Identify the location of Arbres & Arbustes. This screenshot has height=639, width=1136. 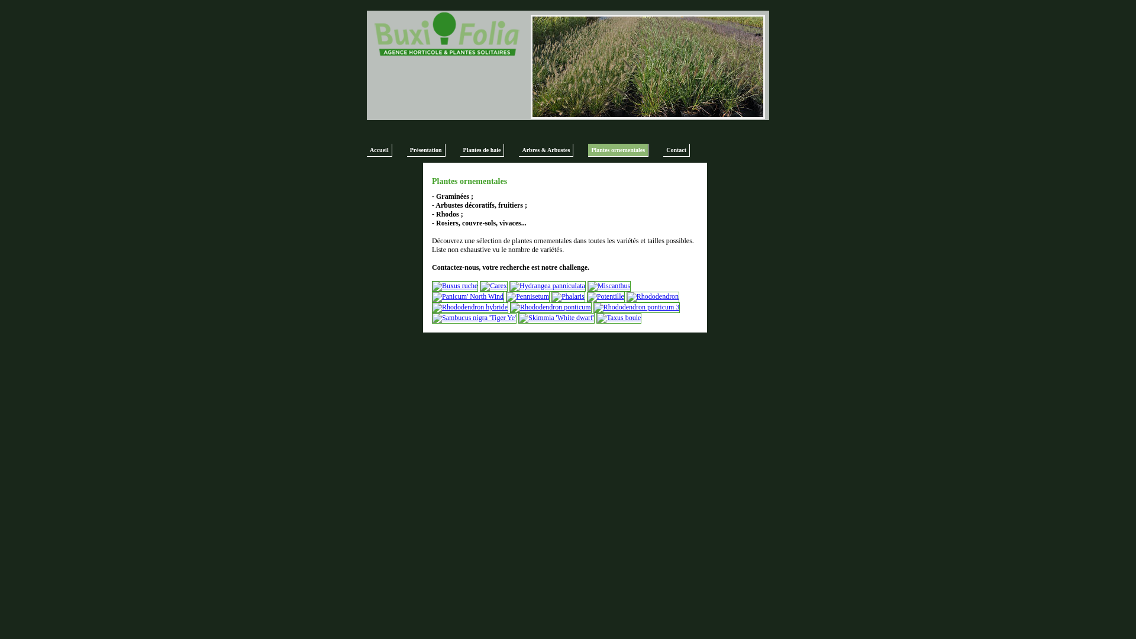
(546, 150).